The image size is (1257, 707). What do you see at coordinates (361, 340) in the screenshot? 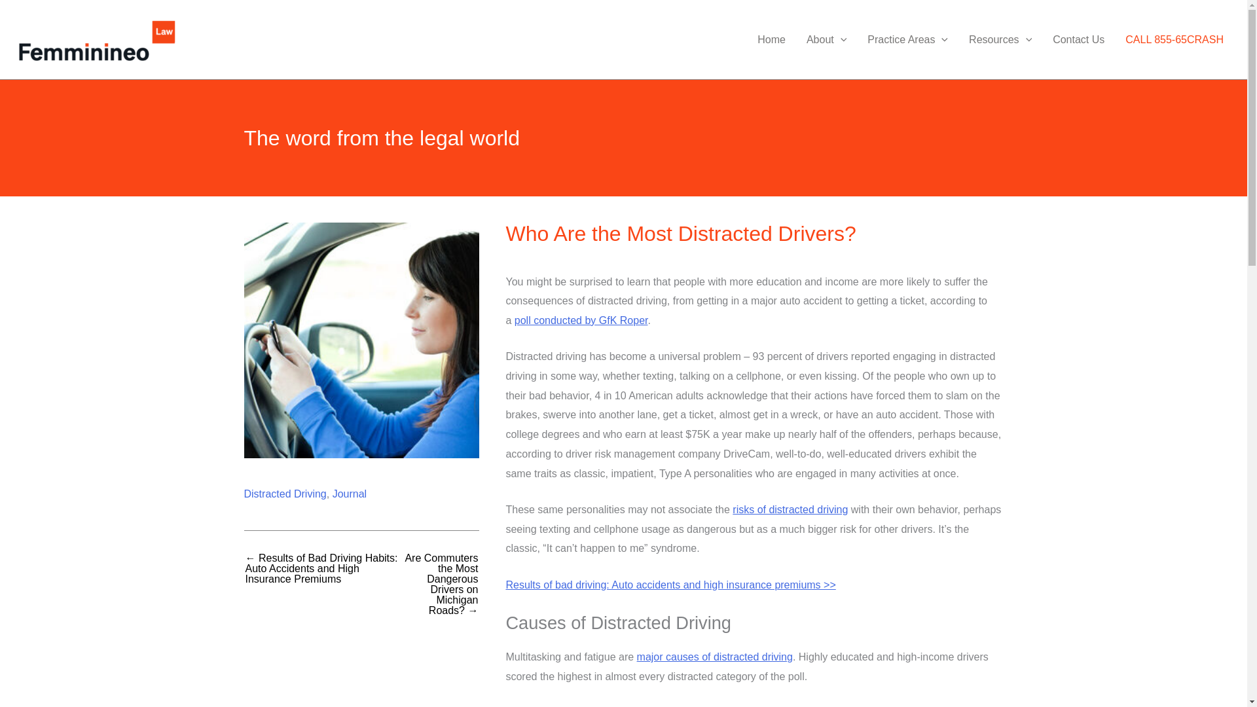
I see `Distracted-Driver` at bounding box center [361, 340].